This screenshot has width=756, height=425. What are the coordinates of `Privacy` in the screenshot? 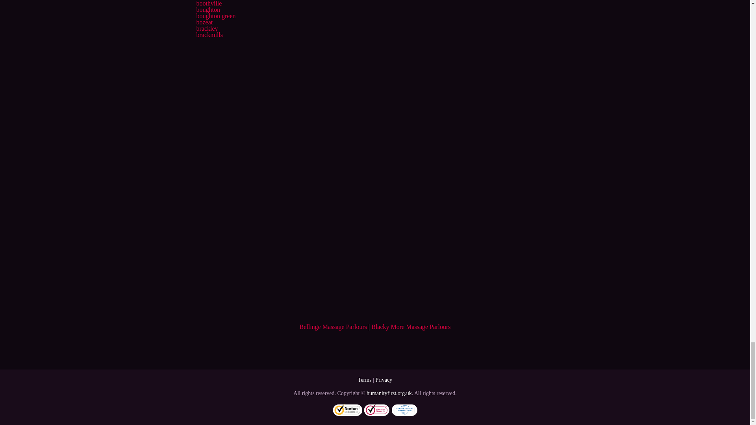 It's located at (384, 380).